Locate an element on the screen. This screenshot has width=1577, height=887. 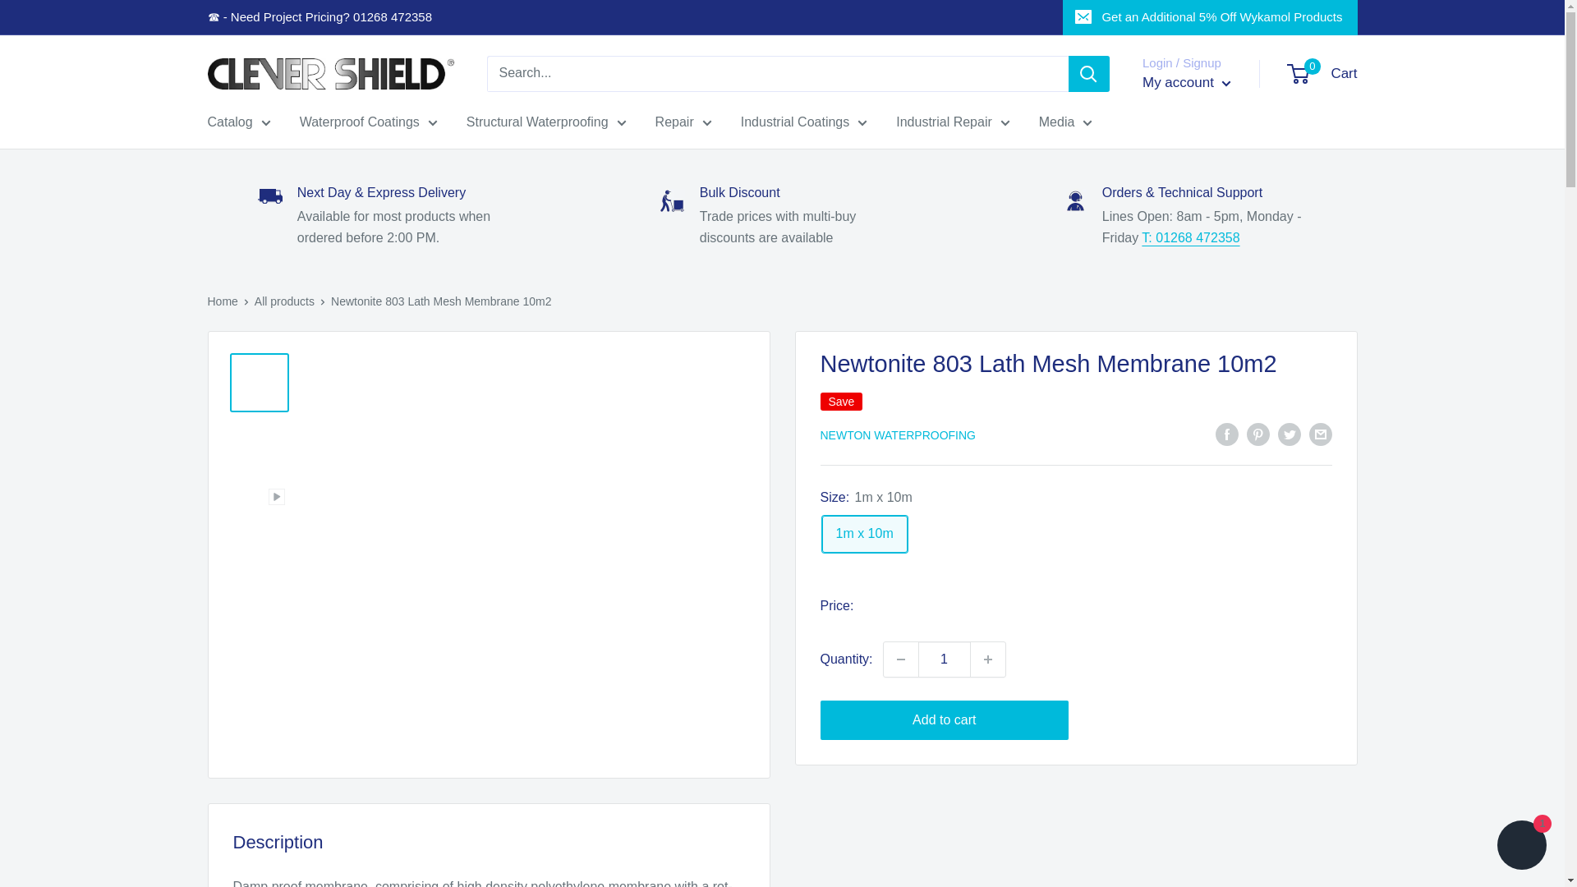
tel:01268472358 is located at coordinates (1191, 237).